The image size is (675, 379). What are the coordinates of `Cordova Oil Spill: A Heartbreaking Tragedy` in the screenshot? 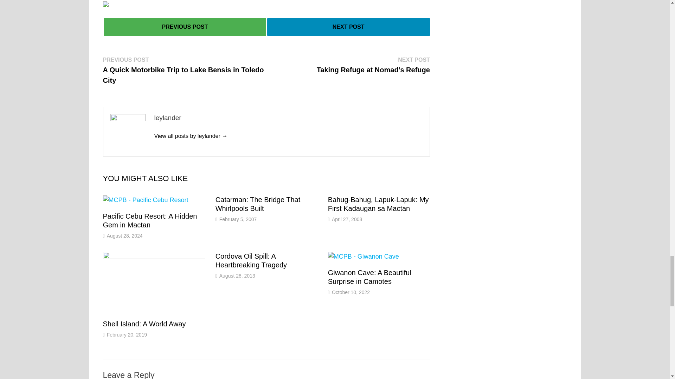 It's located at (251, 260).